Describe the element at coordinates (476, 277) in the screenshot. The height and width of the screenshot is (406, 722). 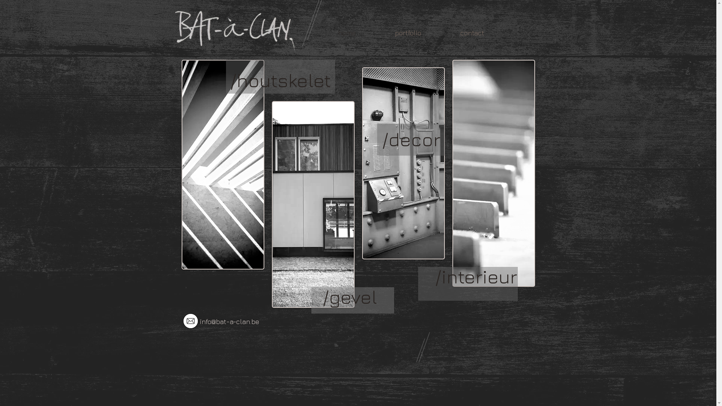
I see `/interieur` at that location.